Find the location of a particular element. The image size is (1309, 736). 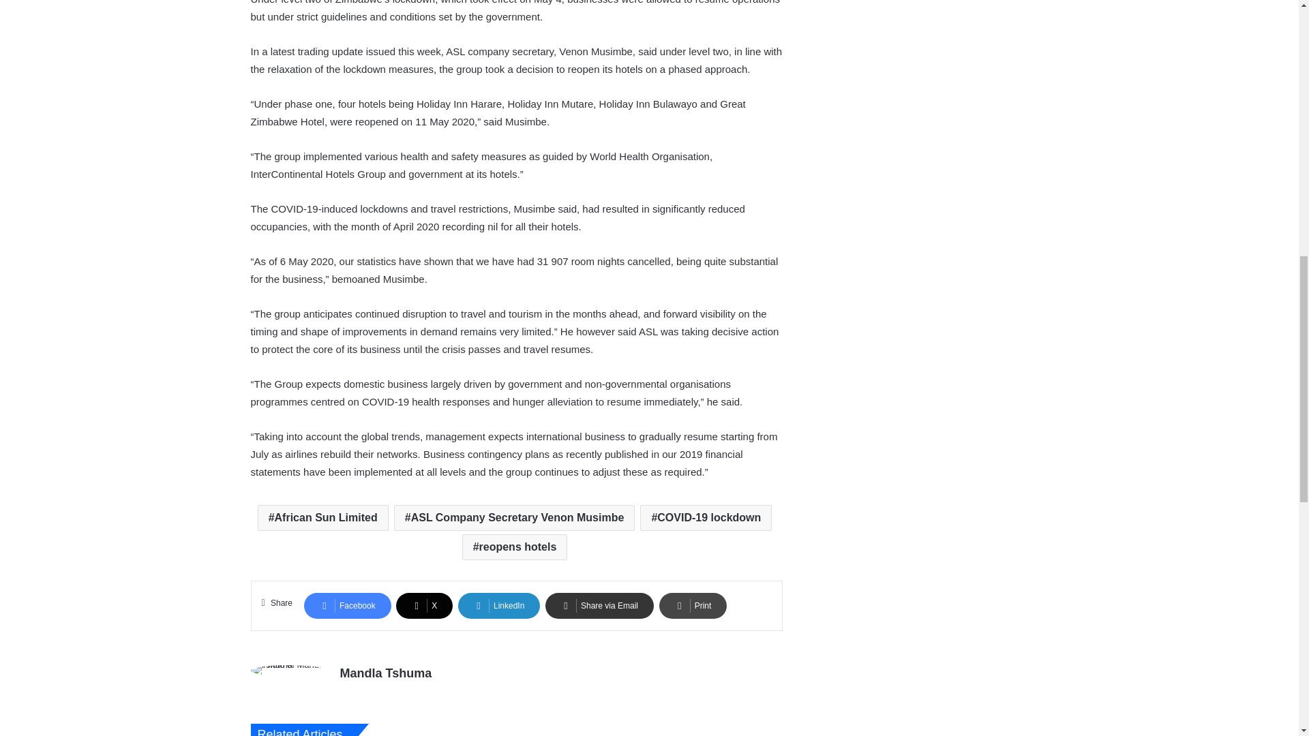

ASL Company Secretary Venon Musimbe is located at coordinates (514, 517).